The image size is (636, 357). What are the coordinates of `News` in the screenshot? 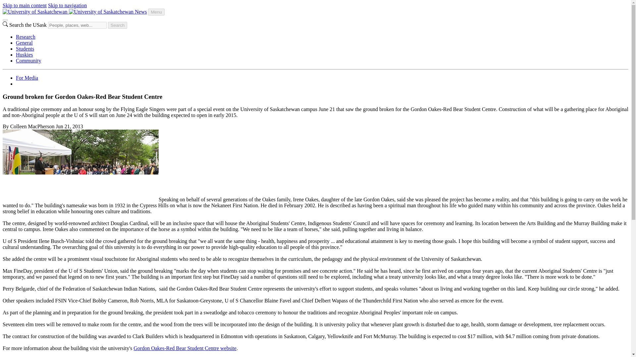 It's located at (141, 12).